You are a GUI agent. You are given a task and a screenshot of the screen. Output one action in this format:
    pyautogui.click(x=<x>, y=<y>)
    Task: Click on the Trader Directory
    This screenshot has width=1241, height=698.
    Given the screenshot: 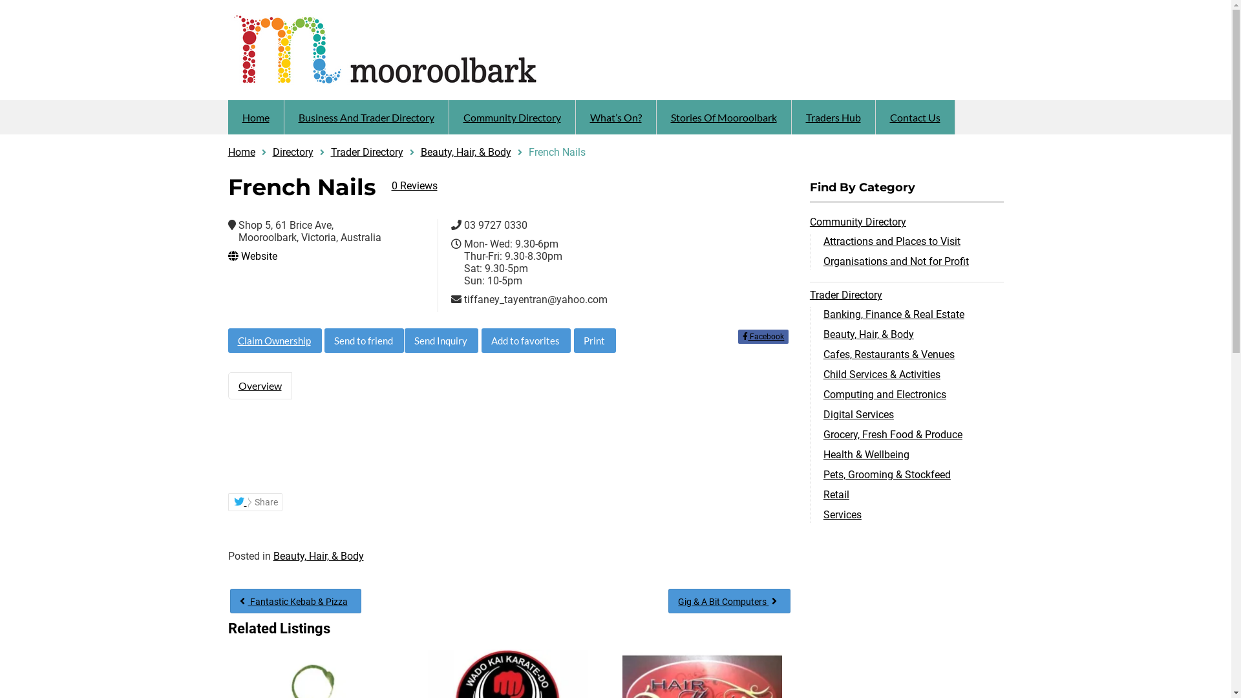 What is the action you would take?
    pyautogui.click(x=367, y=153)
    